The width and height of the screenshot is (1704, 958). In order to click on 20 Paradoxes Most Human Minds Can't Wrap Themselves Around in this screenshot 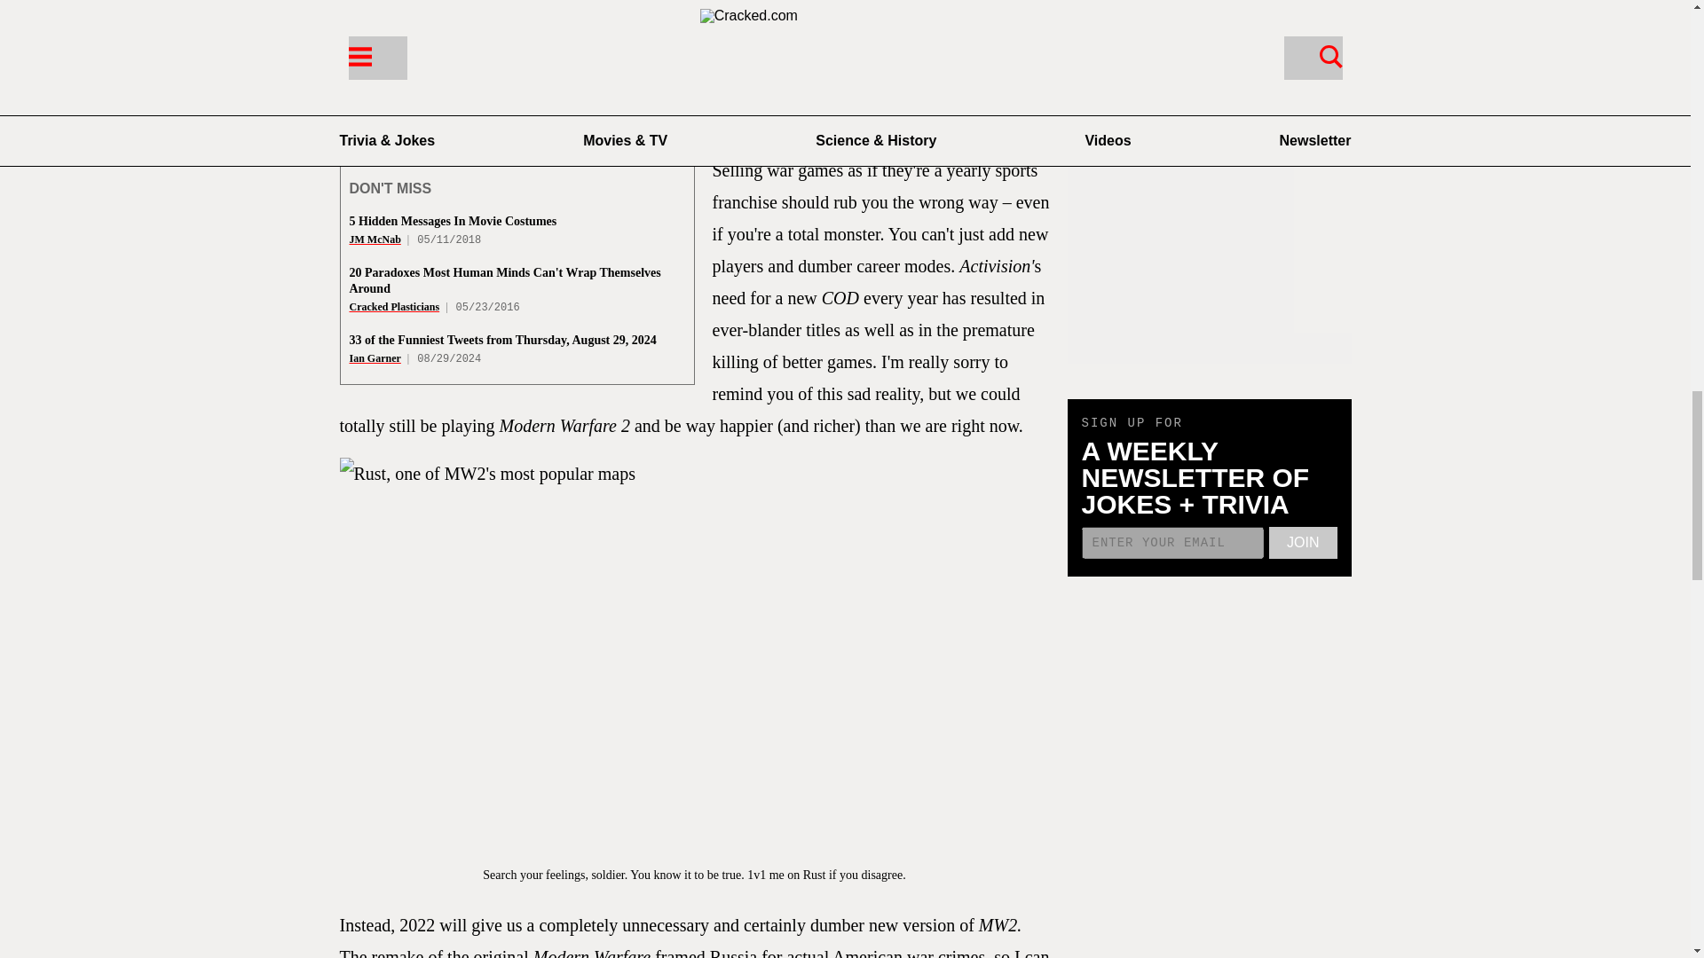, I will do `click(504, 280)`.